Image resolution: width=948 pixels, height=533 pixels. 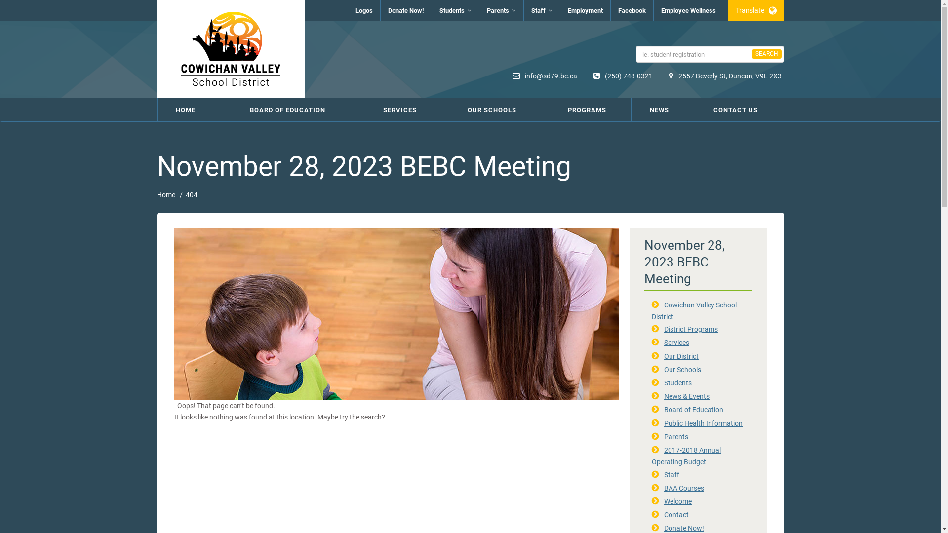 I want to click on Public Health Information, so click(x=703, y=423).